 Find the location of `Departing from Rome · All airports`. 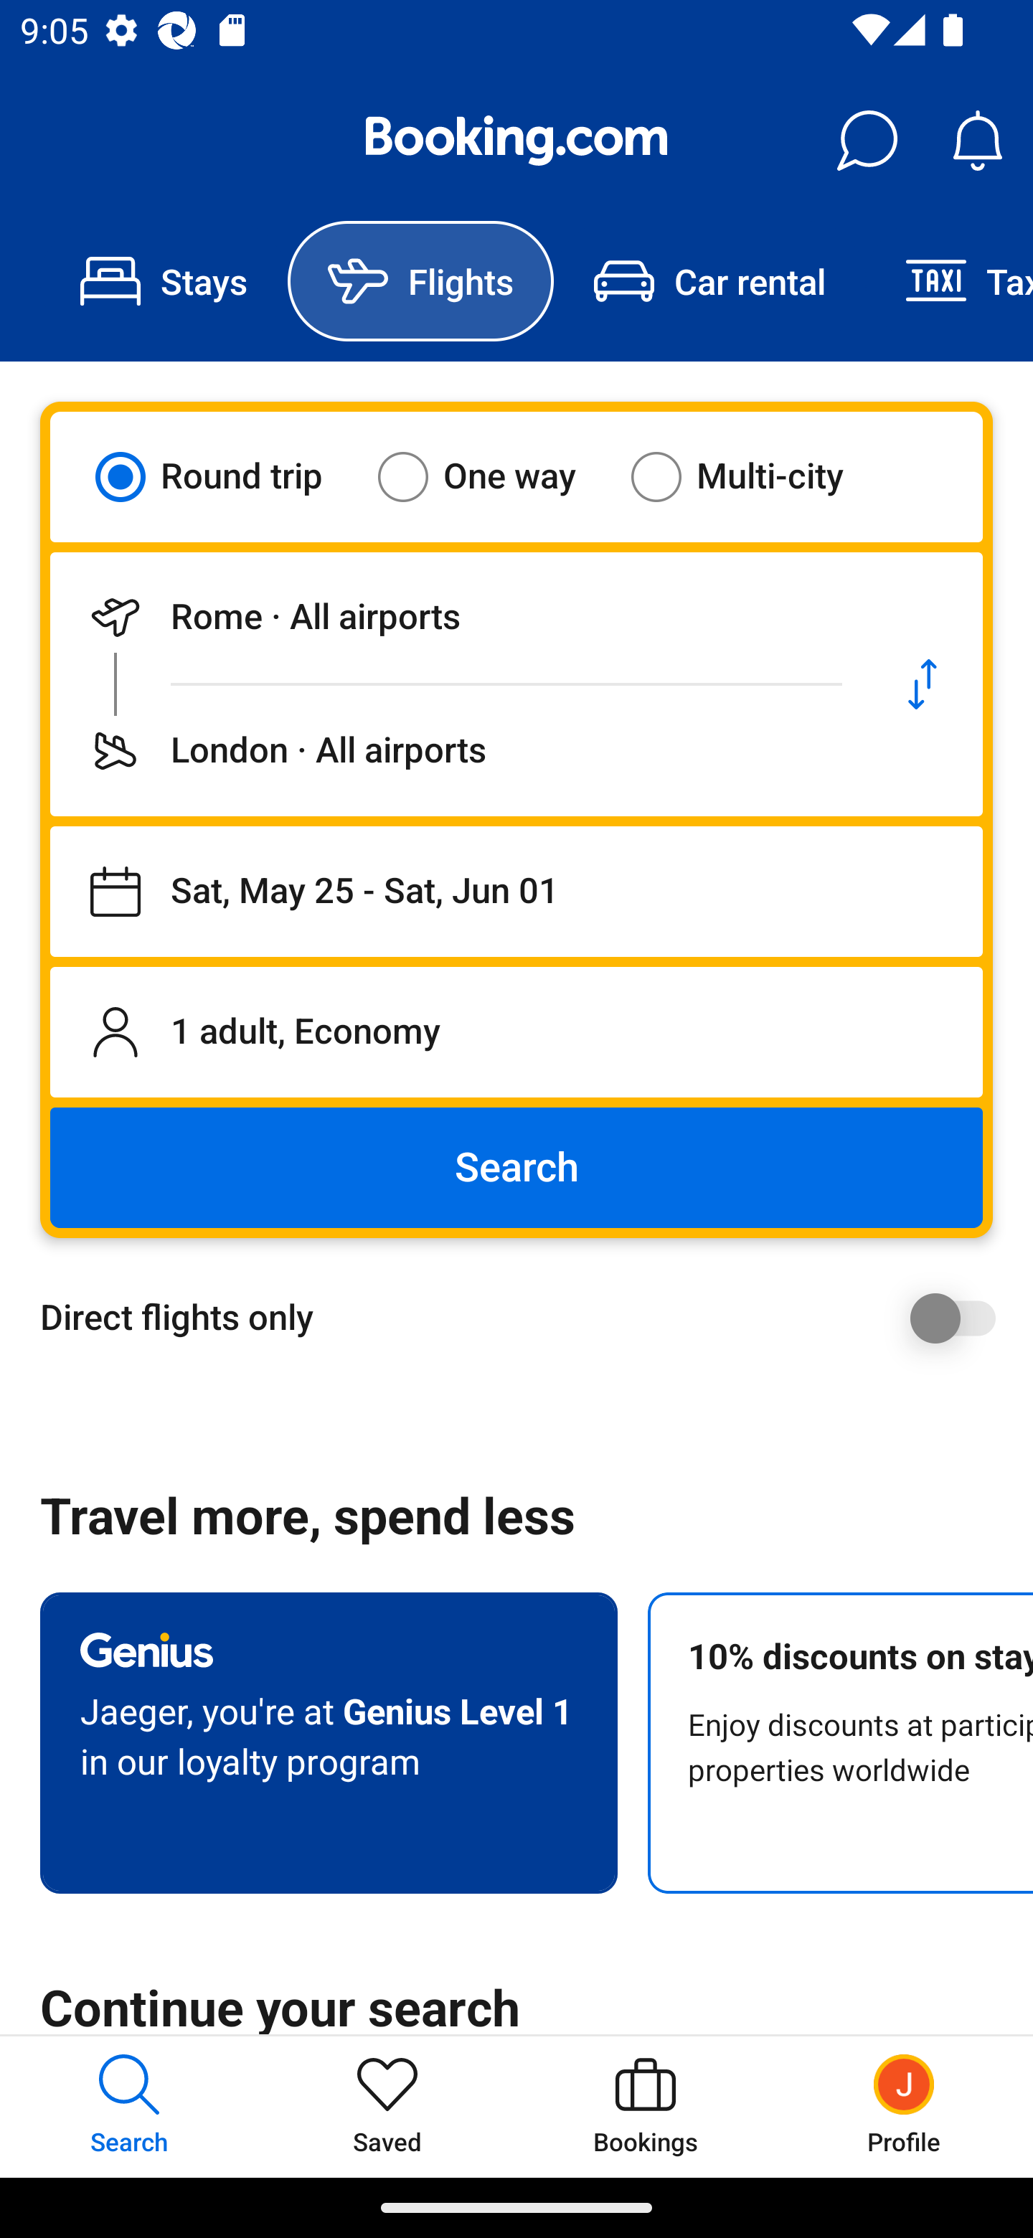

Departing from Rome · All airports is located at coordinates (456, 617).